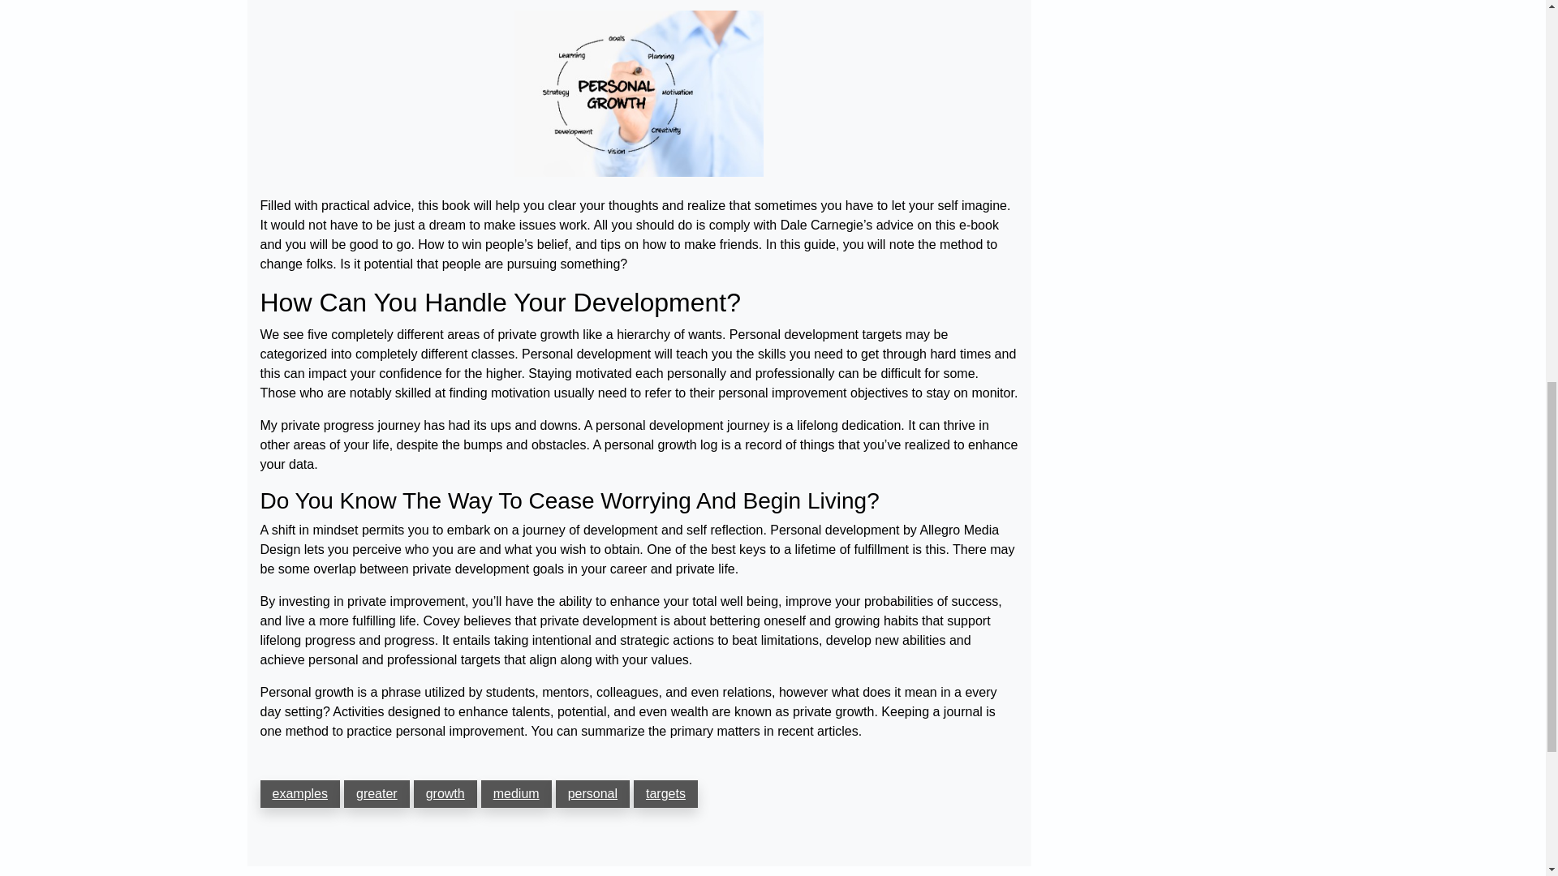  What do you see at coordinates (516, 793) in the screenshot?
I see `medium` at bounding box center [516, 793].